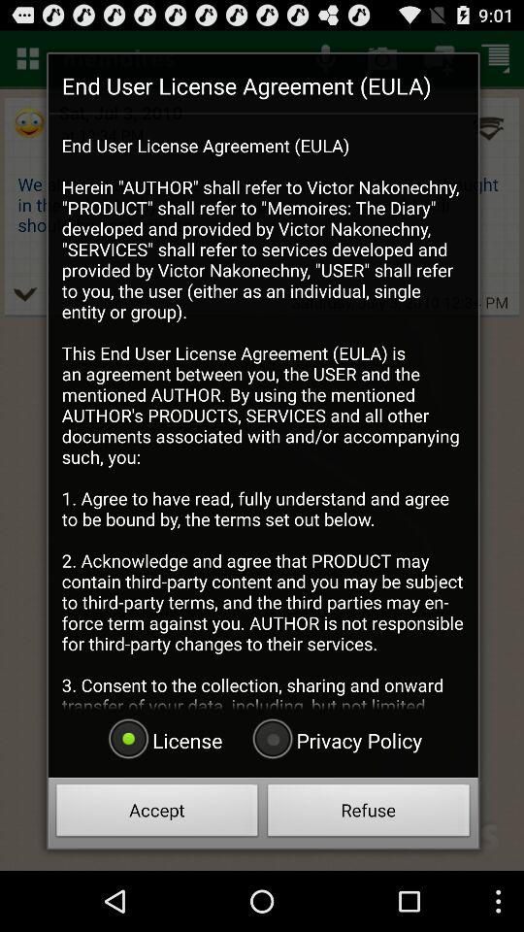 The height and width of the screenshot is (932, 524). What do you see at coordinates (335, 740) in the screenshot?
I see `jump until privacy policy icon` at bounding box center [335, 740].